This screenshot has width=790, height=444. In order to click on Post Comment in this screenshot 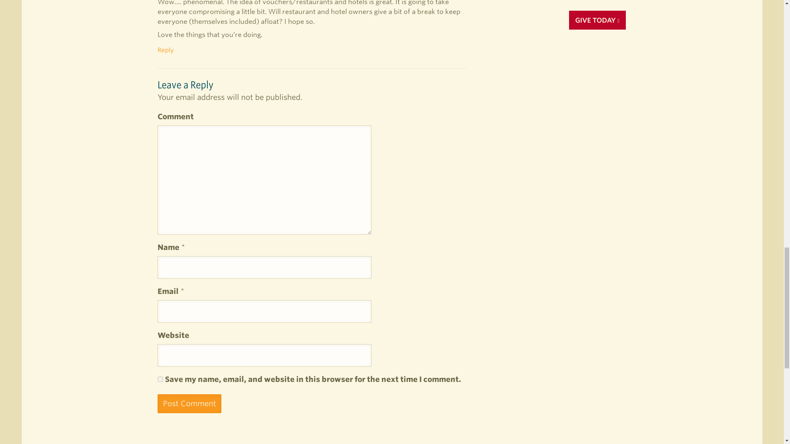, I will do `click(189, 404)`.